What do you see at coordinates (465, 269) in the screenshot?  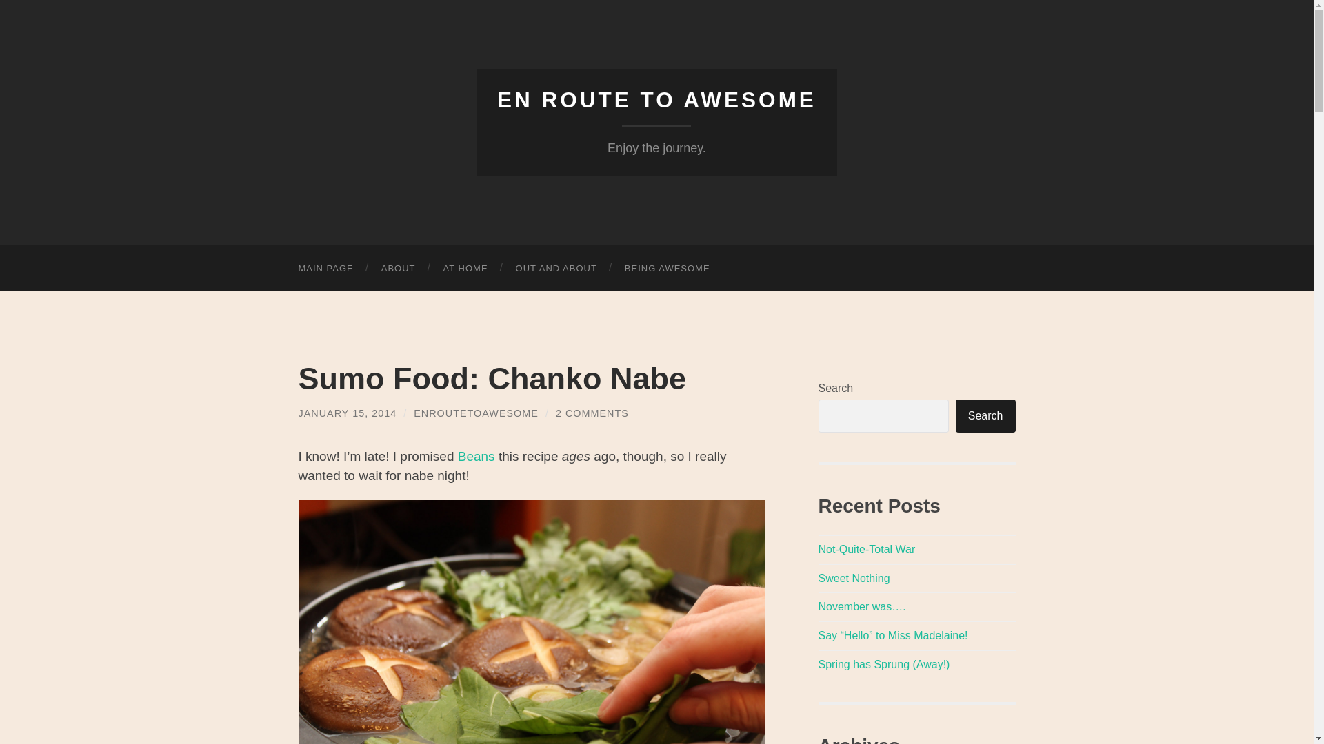 I see `AT HOME` at bounding box center [465, 269].